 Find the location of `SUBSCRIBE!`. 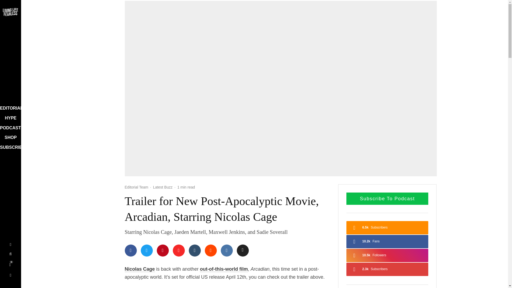

SUBSCRIBE! is located at coordinates (9, 148).